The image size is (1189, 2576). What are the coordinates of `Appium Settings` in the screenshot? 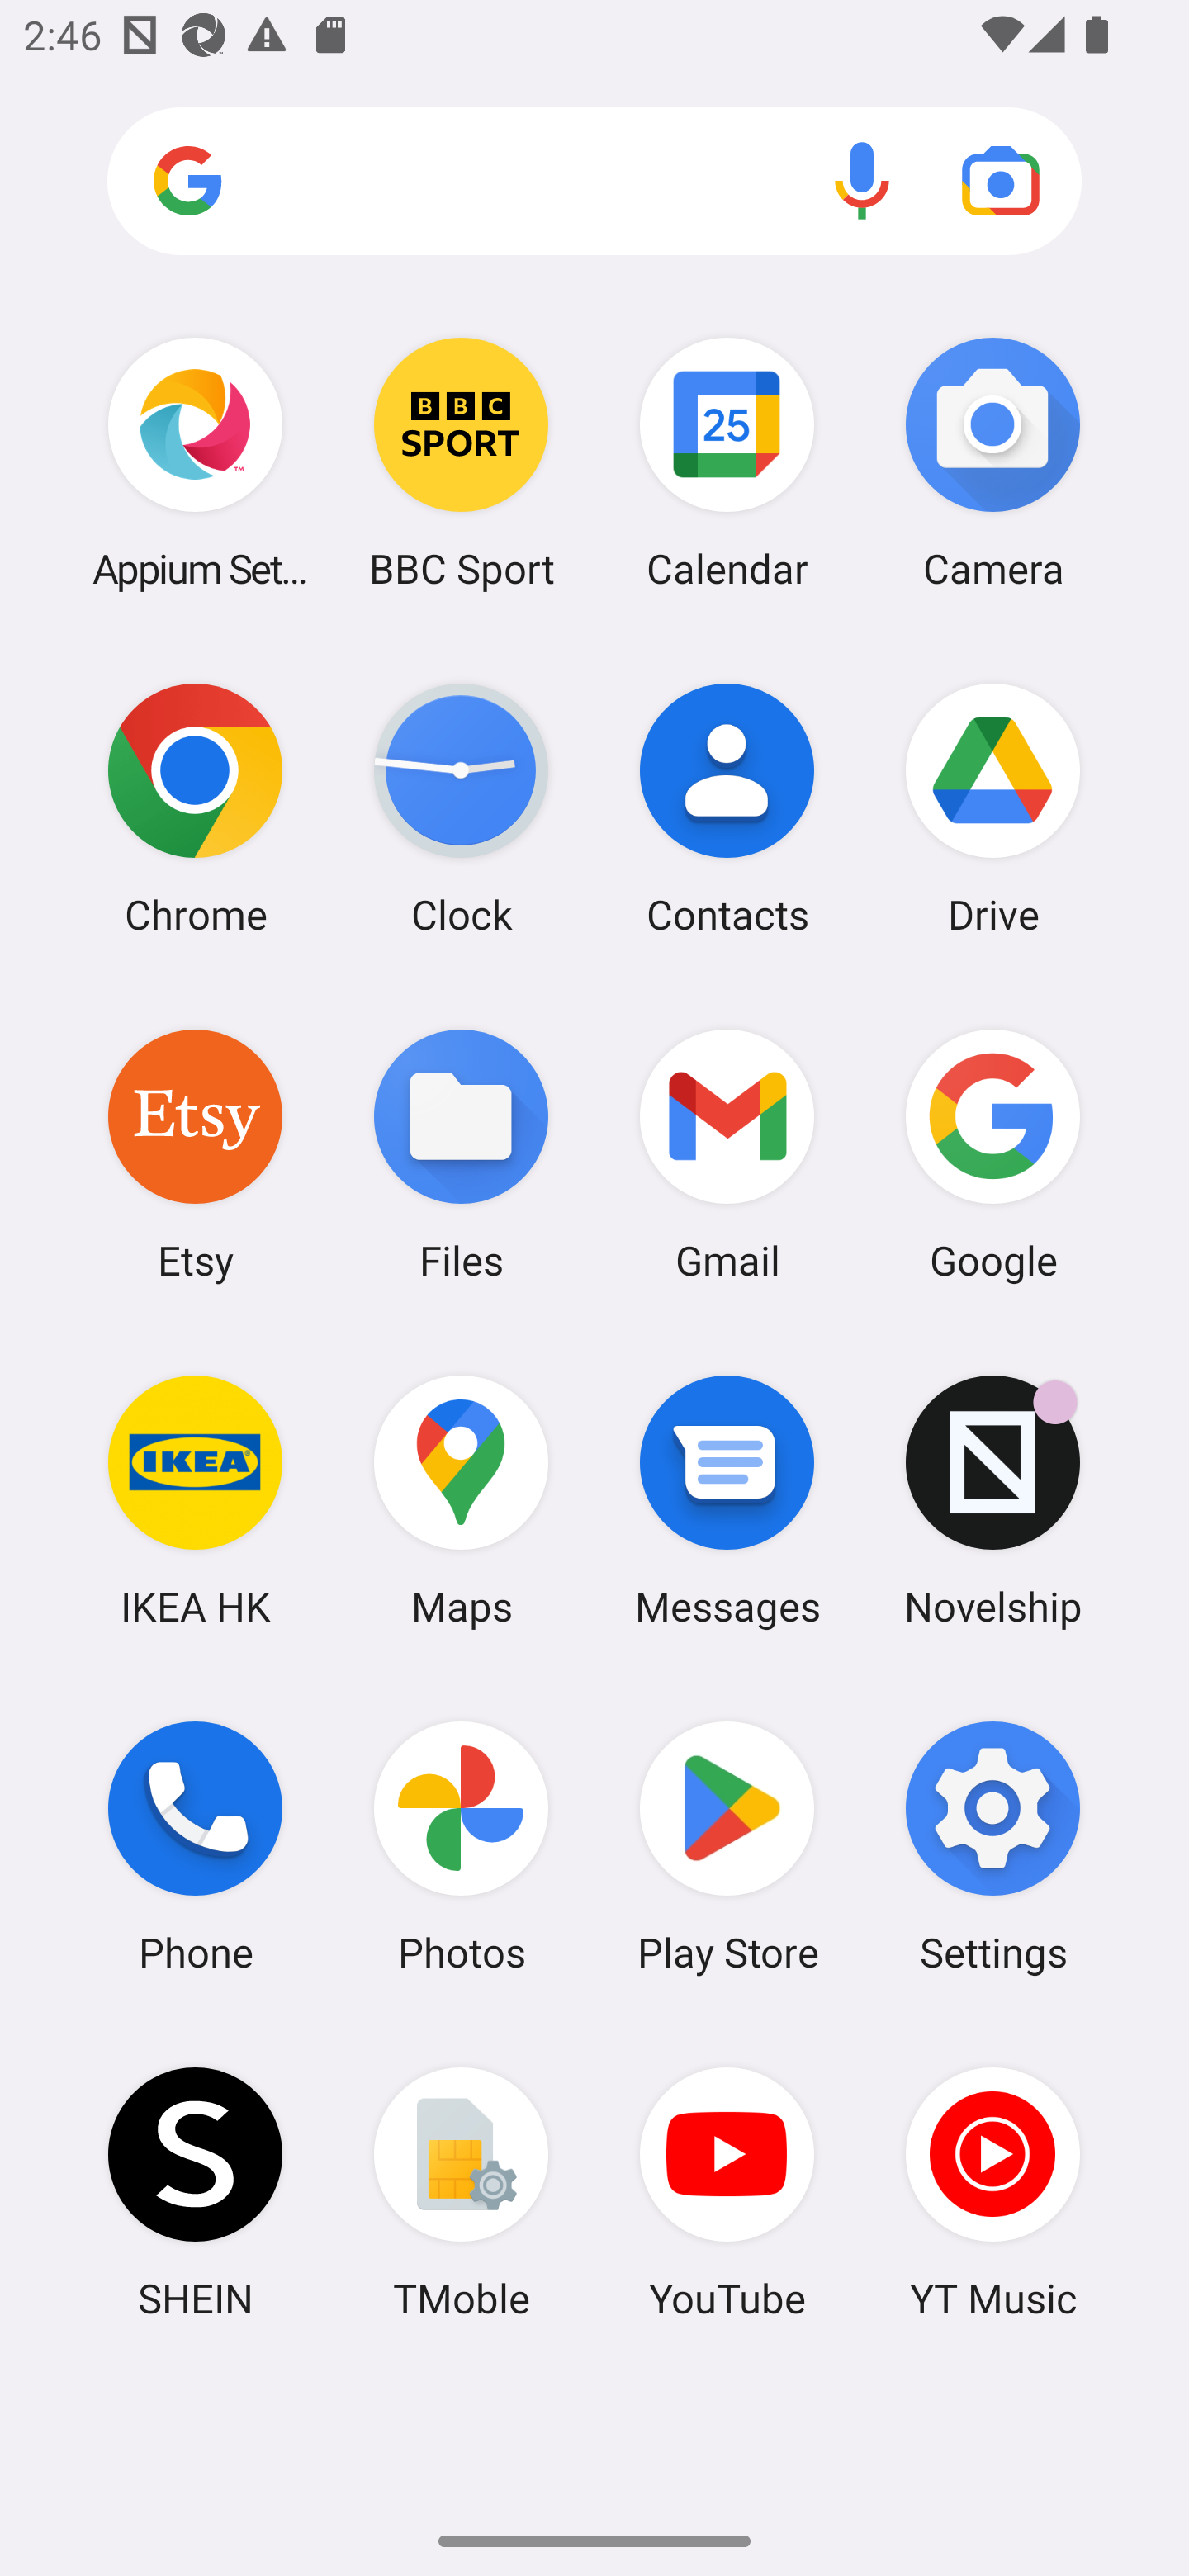 It's located at (195, 462).